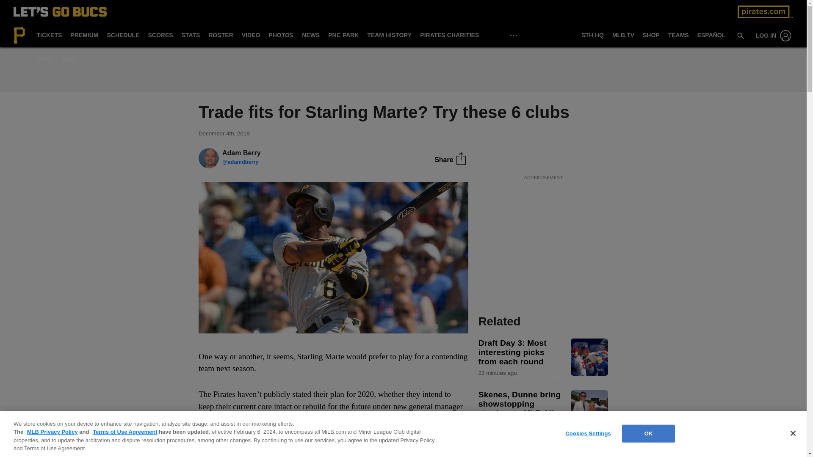 The image size is (813, 457). Describe the element at coordinates (49, 36) in the screenshot. I see `TICKETS` at that location.